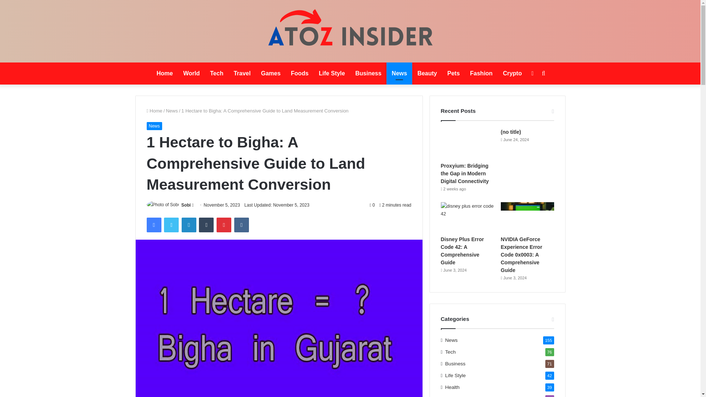  Describe the element at coordinates (242, 225) in the screenshot. I see `VKontakte` at that location.